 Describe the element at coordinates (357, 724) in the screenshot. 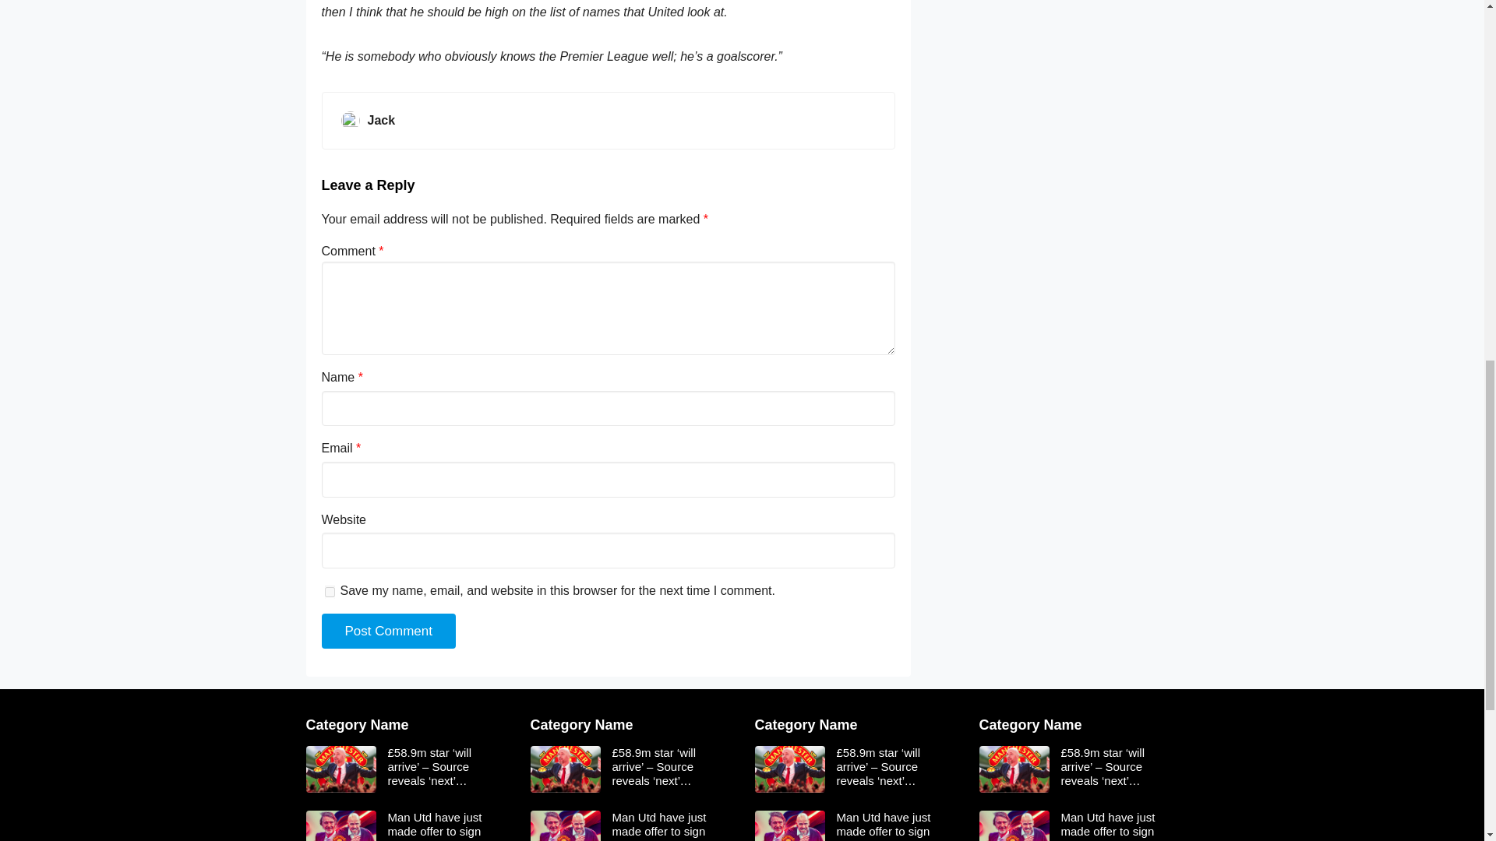

I see `Category Name` at that location.